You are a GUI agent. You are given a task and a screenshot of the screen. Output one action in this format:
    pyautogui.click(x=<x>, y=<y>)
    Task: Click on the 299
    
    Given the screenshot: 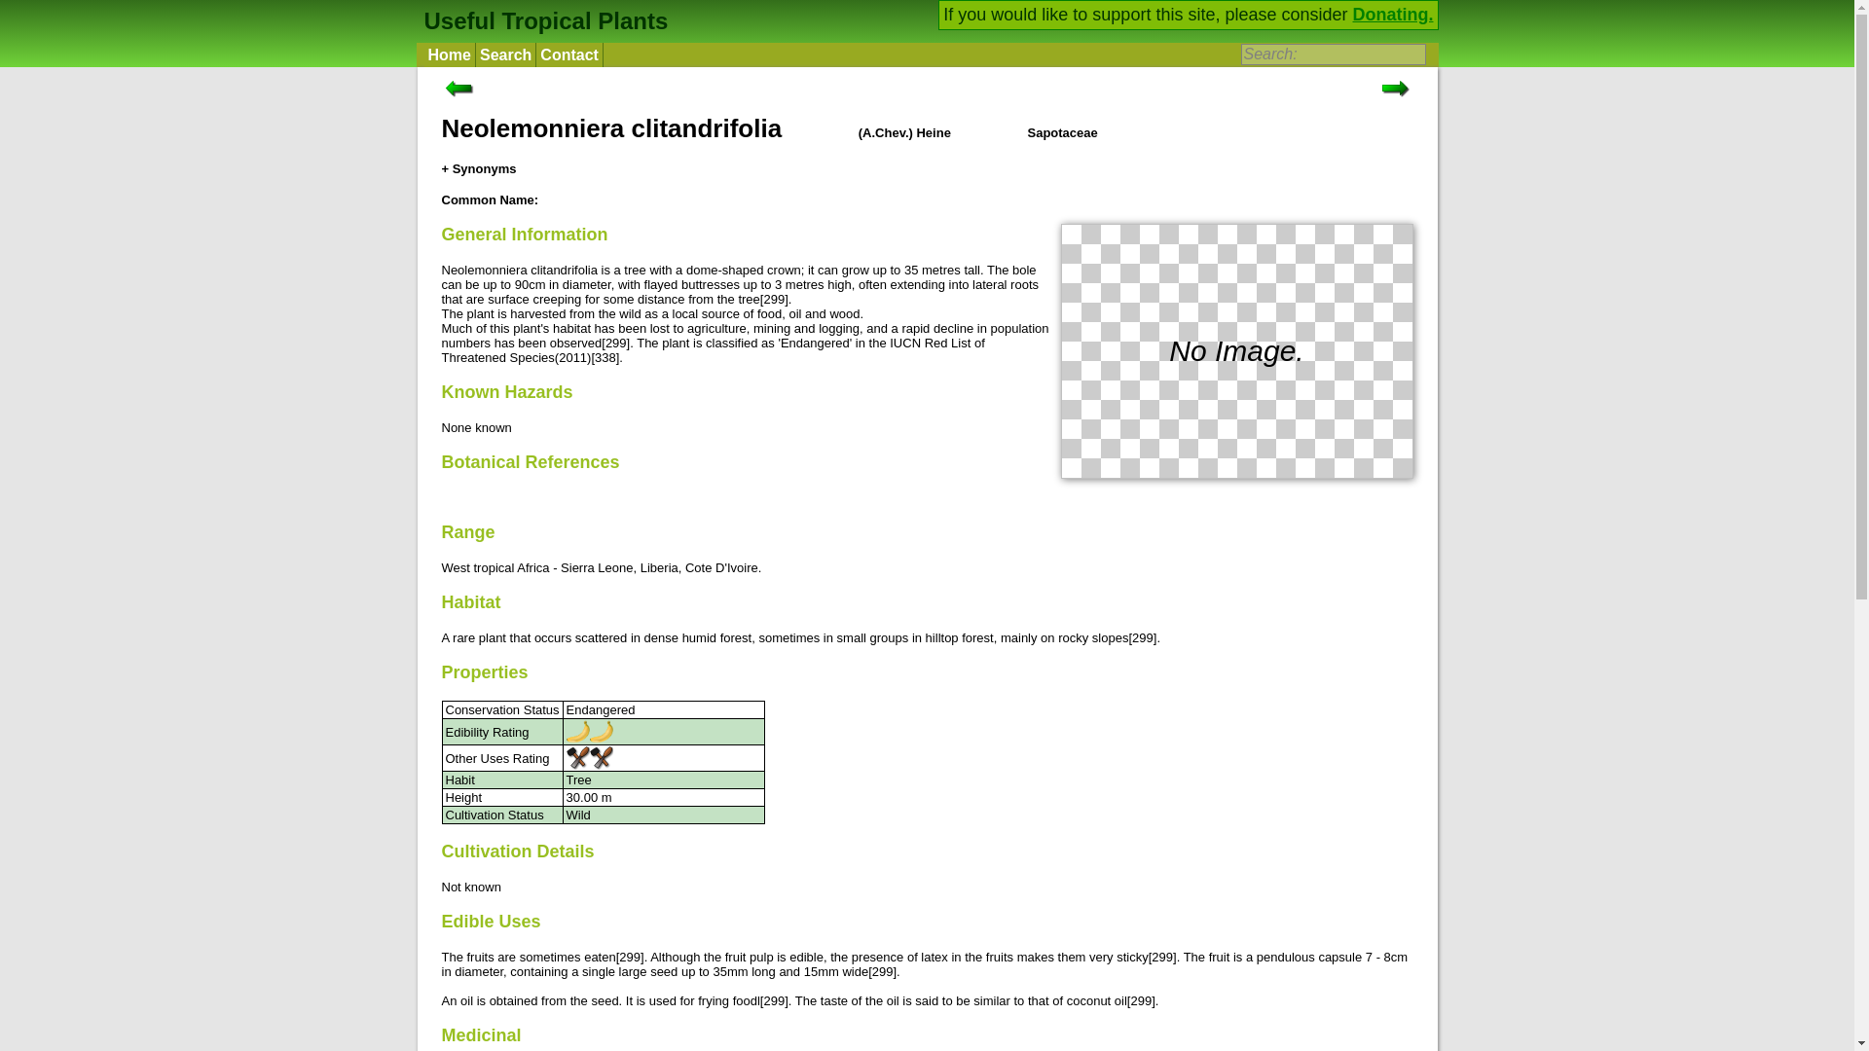 What is the action you would take?
    pyautogui.click(x=1141, y=1000)
    